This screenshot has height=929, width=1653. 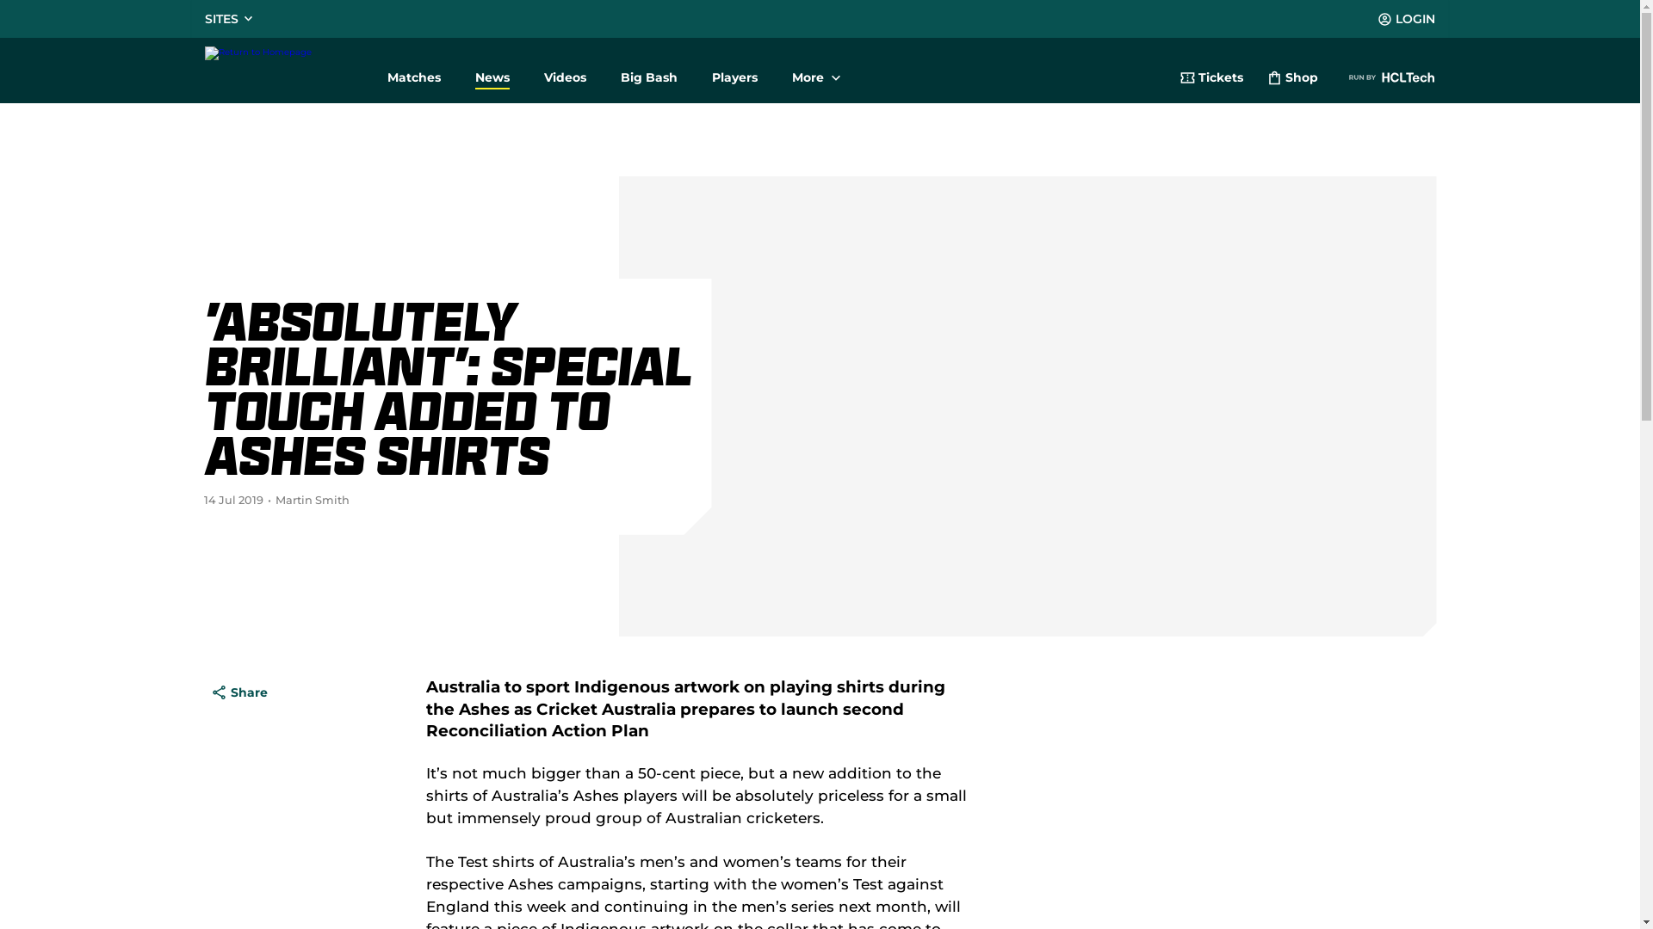 I want to click on Big Bash, so click(x=648, y=71).